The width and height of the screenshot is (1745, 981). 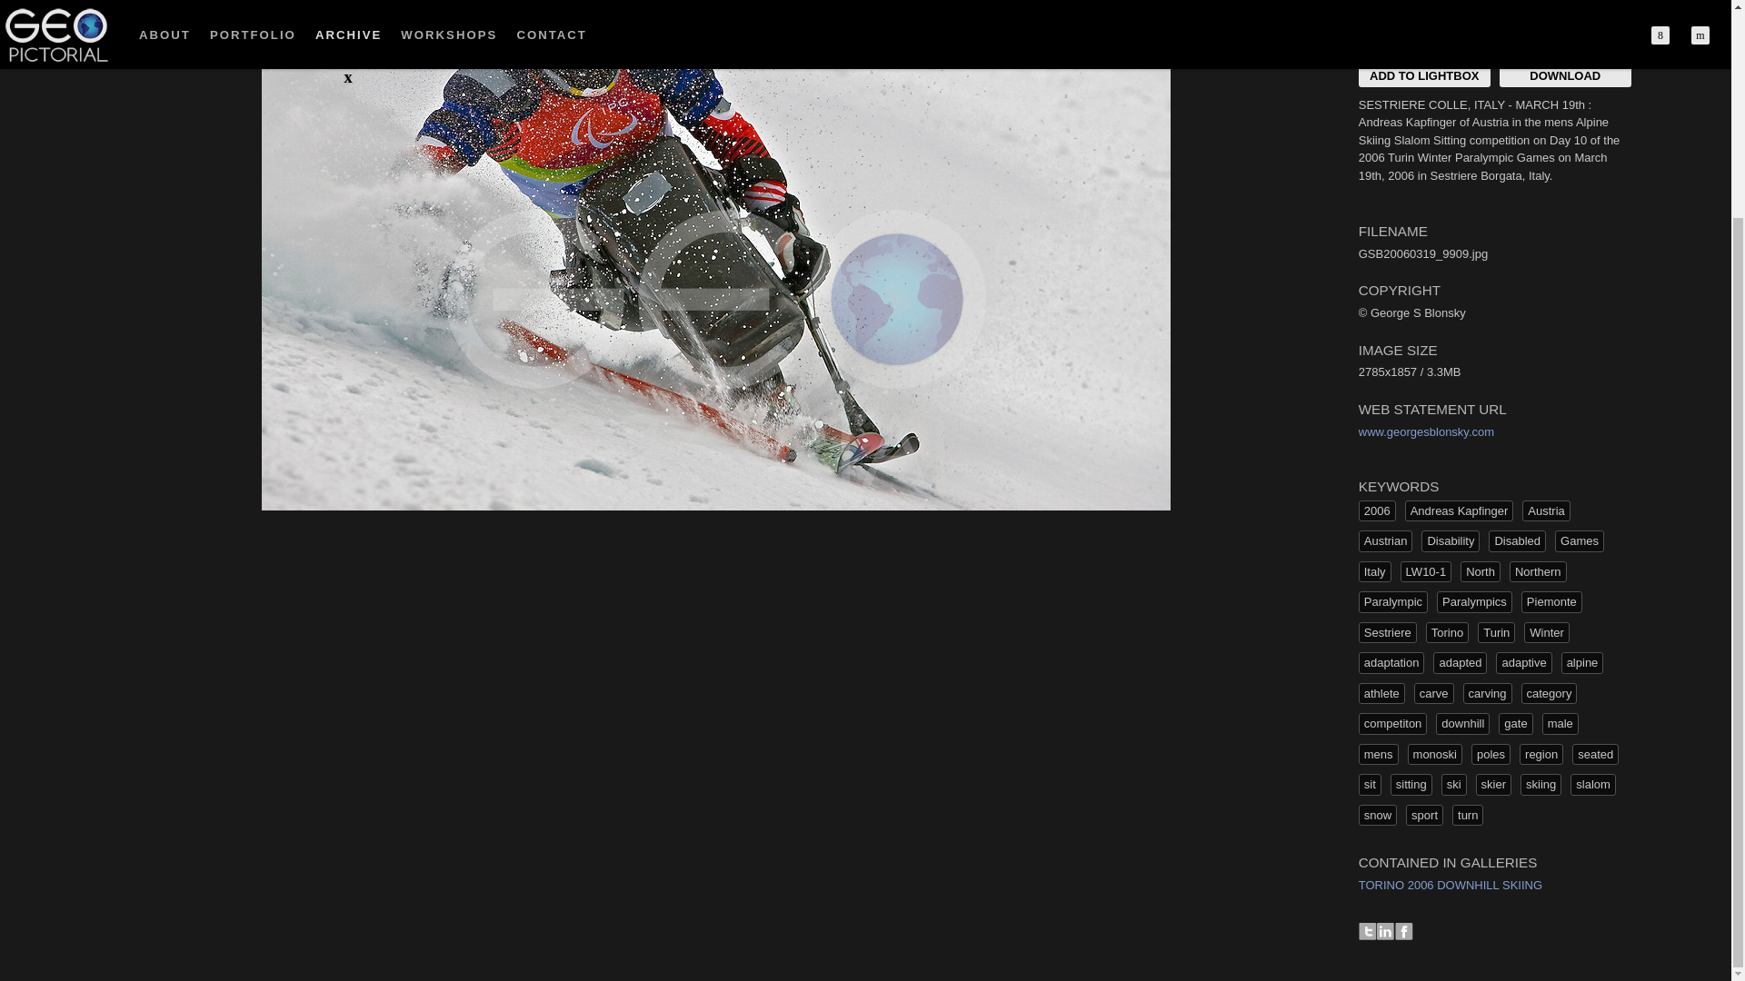 What do you see at coordinates (1388, 632) in the screenshot?
I see `Sestriere` at bounding box center [1388, 632].